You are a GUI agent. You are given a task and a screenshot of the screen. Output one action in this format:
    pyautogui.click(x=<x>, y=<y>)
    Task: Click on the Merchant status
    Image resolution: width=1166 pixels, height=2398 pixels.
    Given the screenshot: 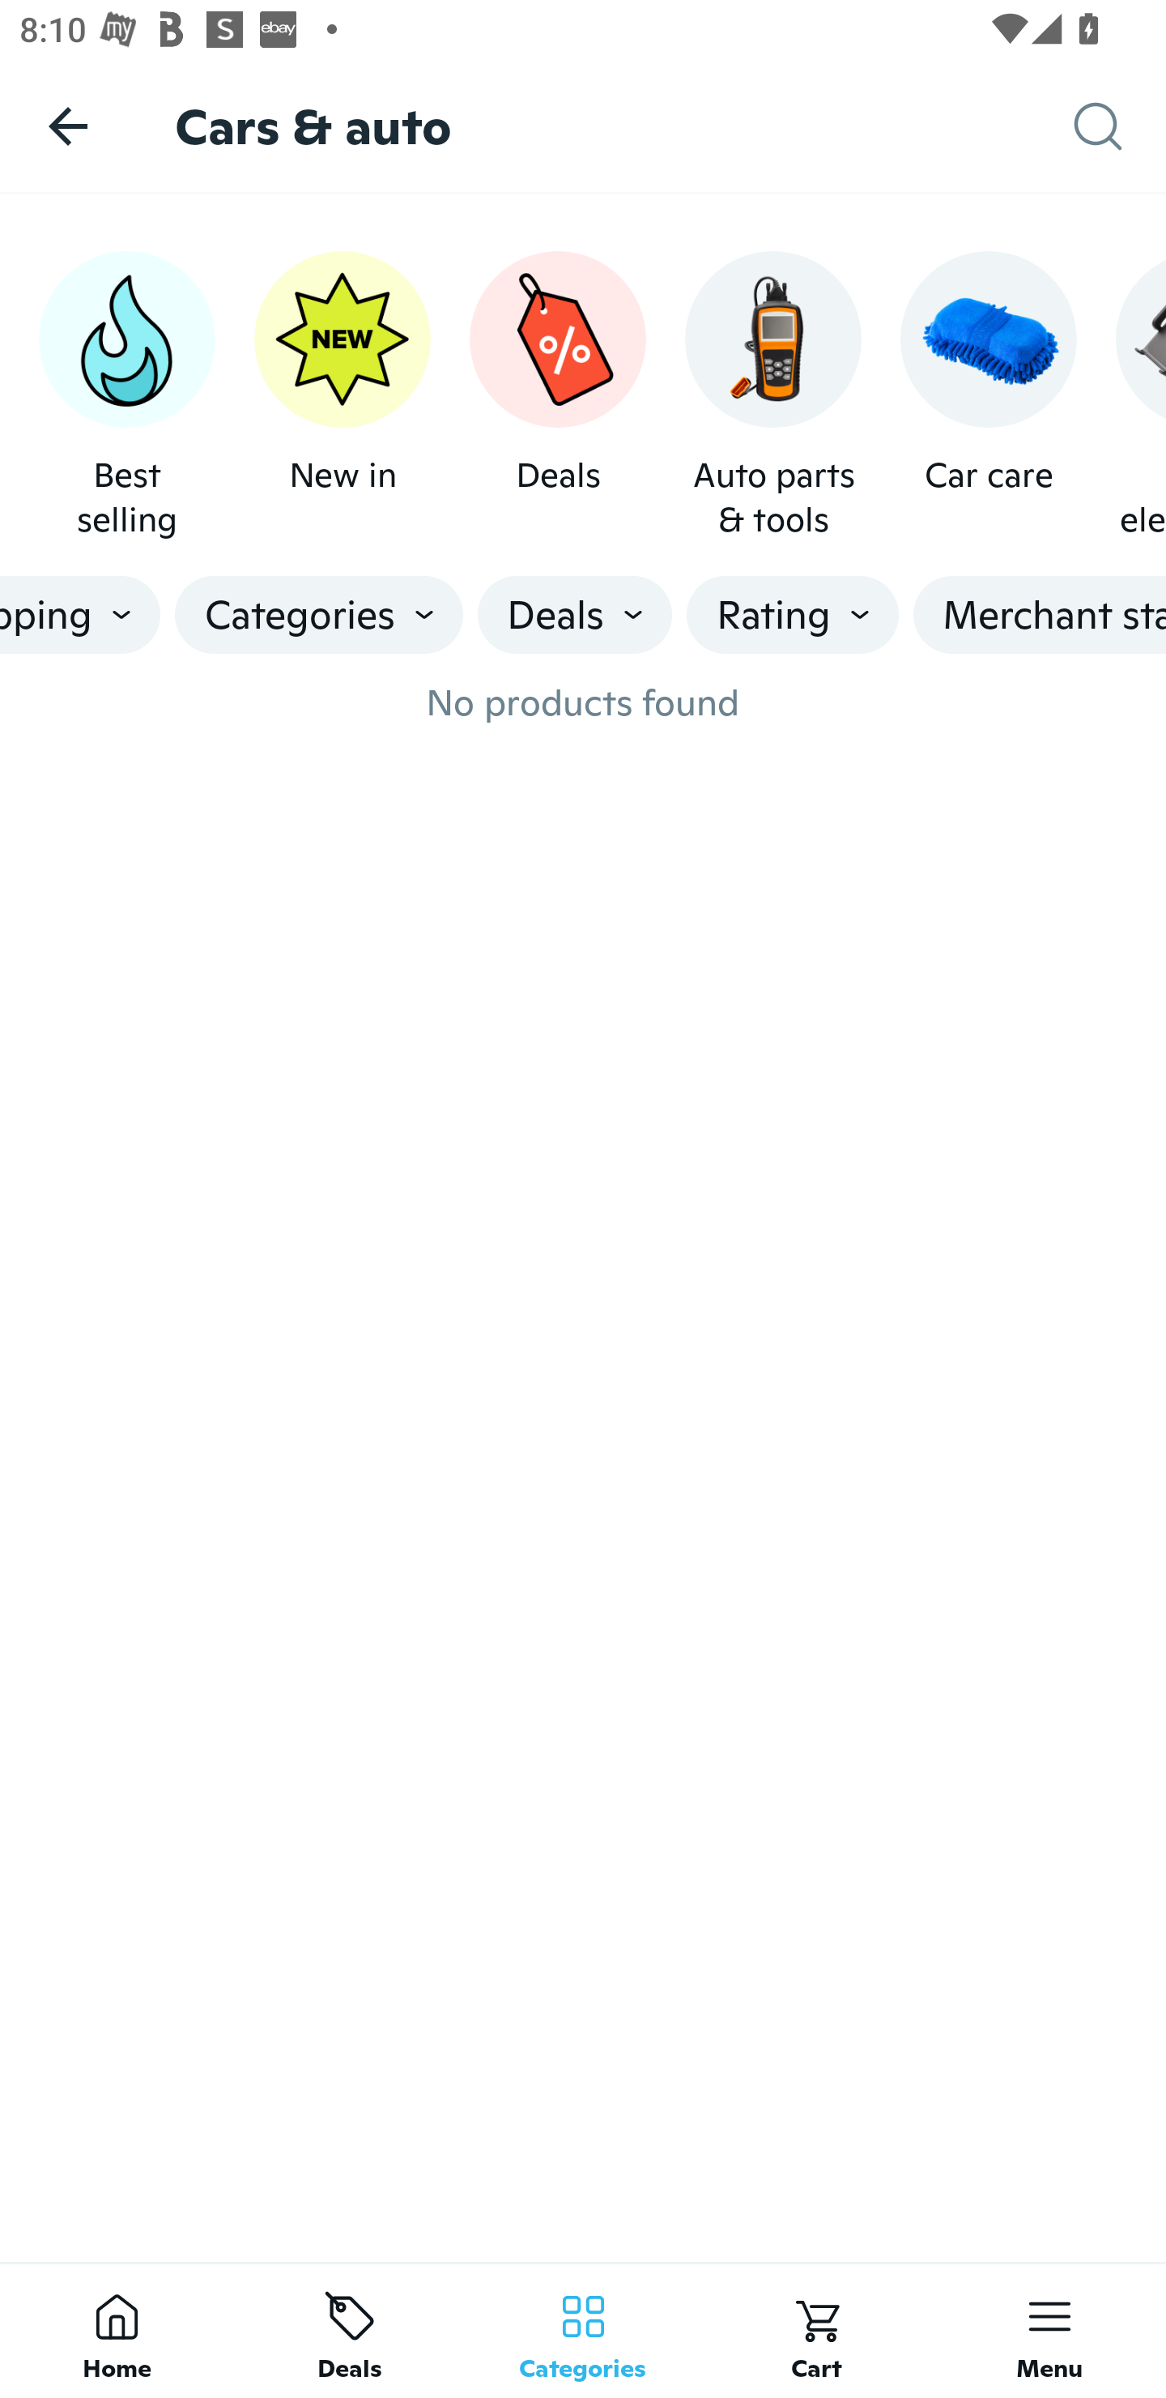 What is the action you would take?
    pyautogui.click(x=1040, y=615)
    